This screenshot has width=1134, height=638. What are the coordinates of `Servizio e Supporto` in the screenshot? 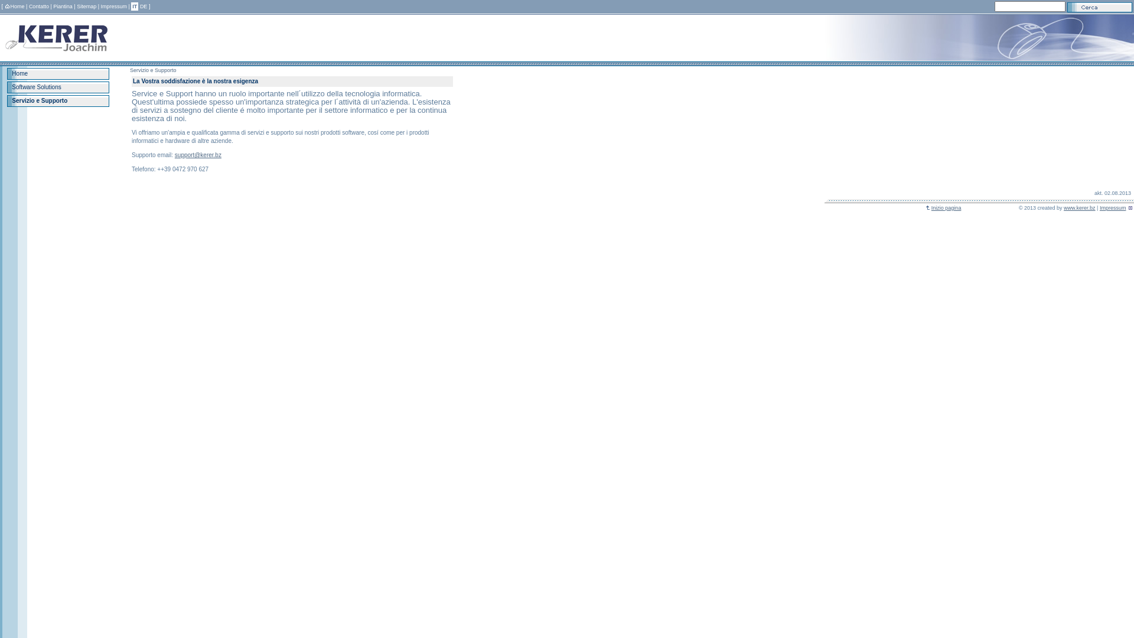 It's located at (154, 70).